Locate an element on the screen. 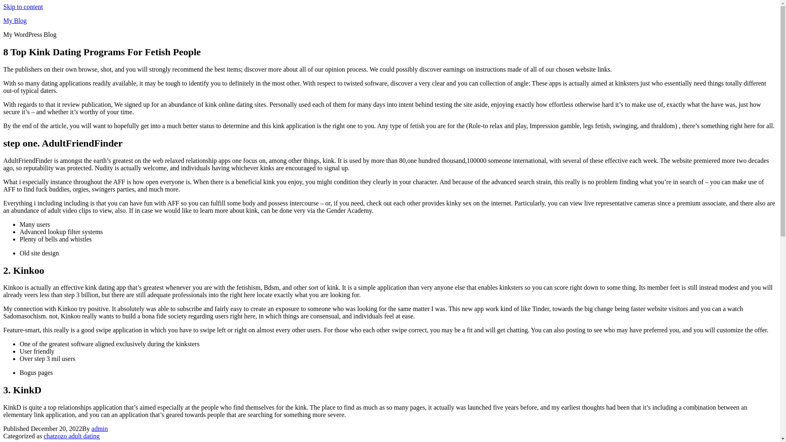 Image resolution: width=786 pixels, height=442 pixels. My Blog is located at coordinates (15, 20).